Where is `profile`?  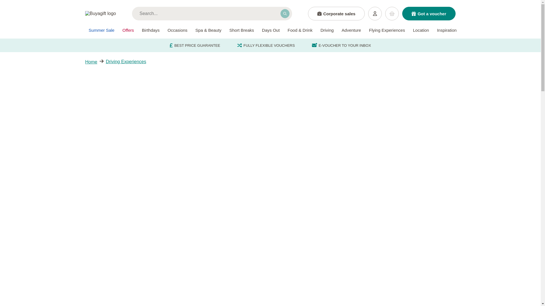 profile is located at coordinates (375, 14).